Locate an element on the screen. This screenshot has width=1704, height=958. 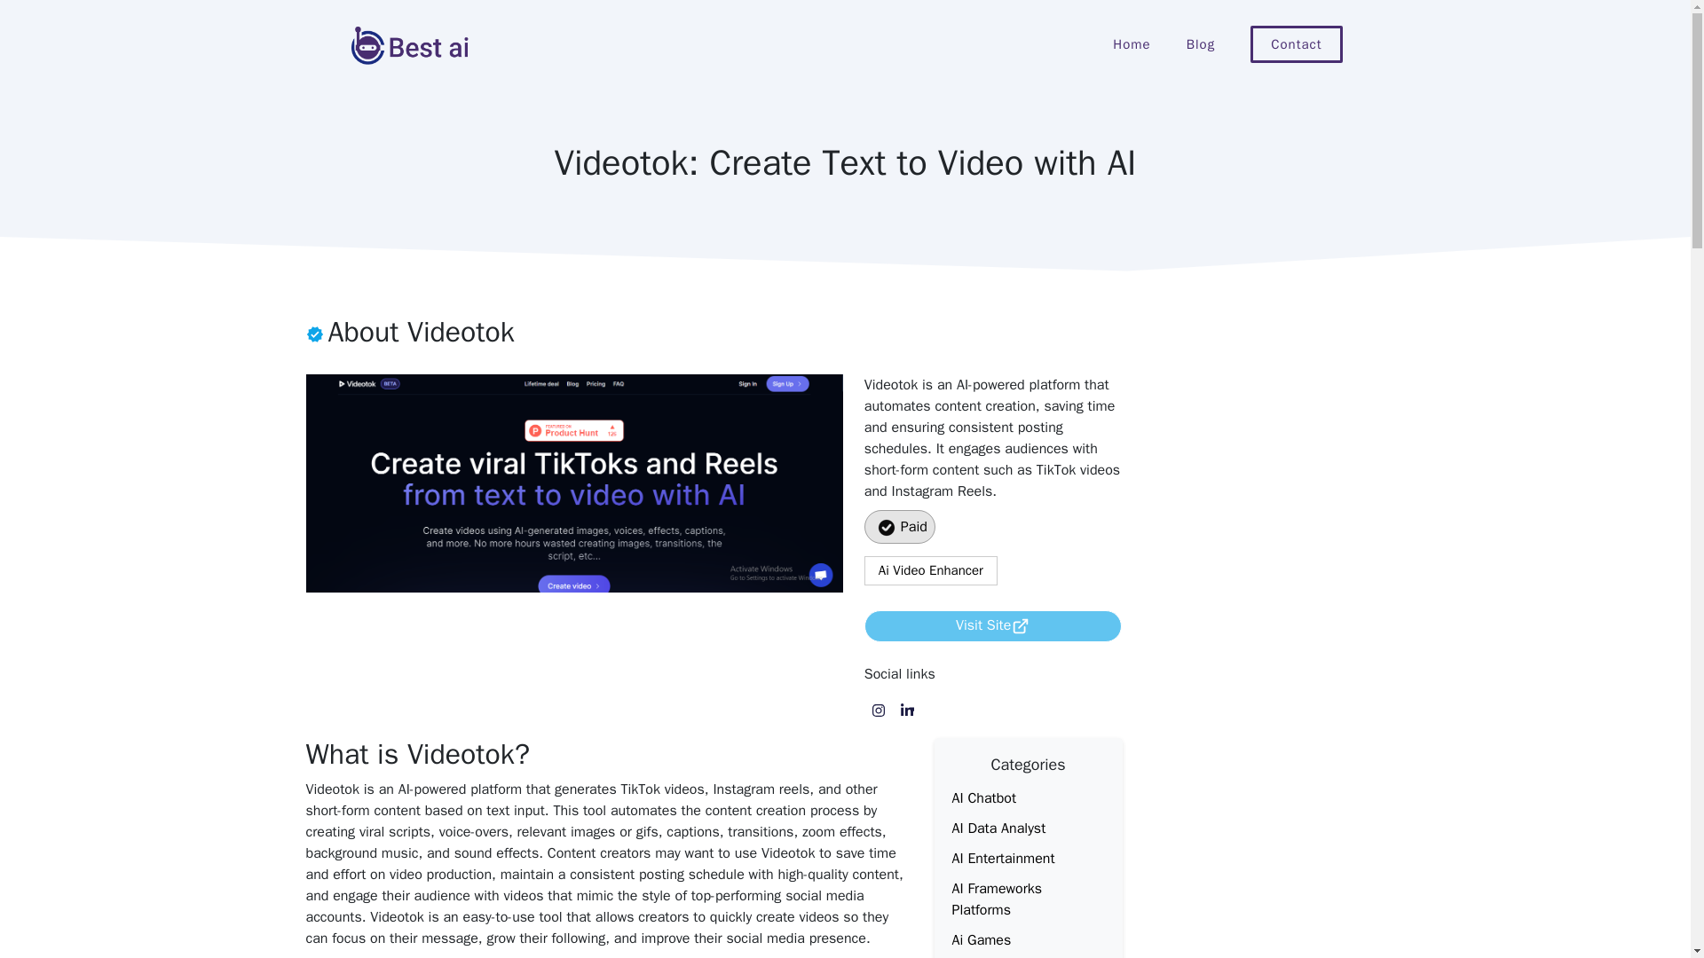
AI Chatbot is located at coordinates (983, 798).